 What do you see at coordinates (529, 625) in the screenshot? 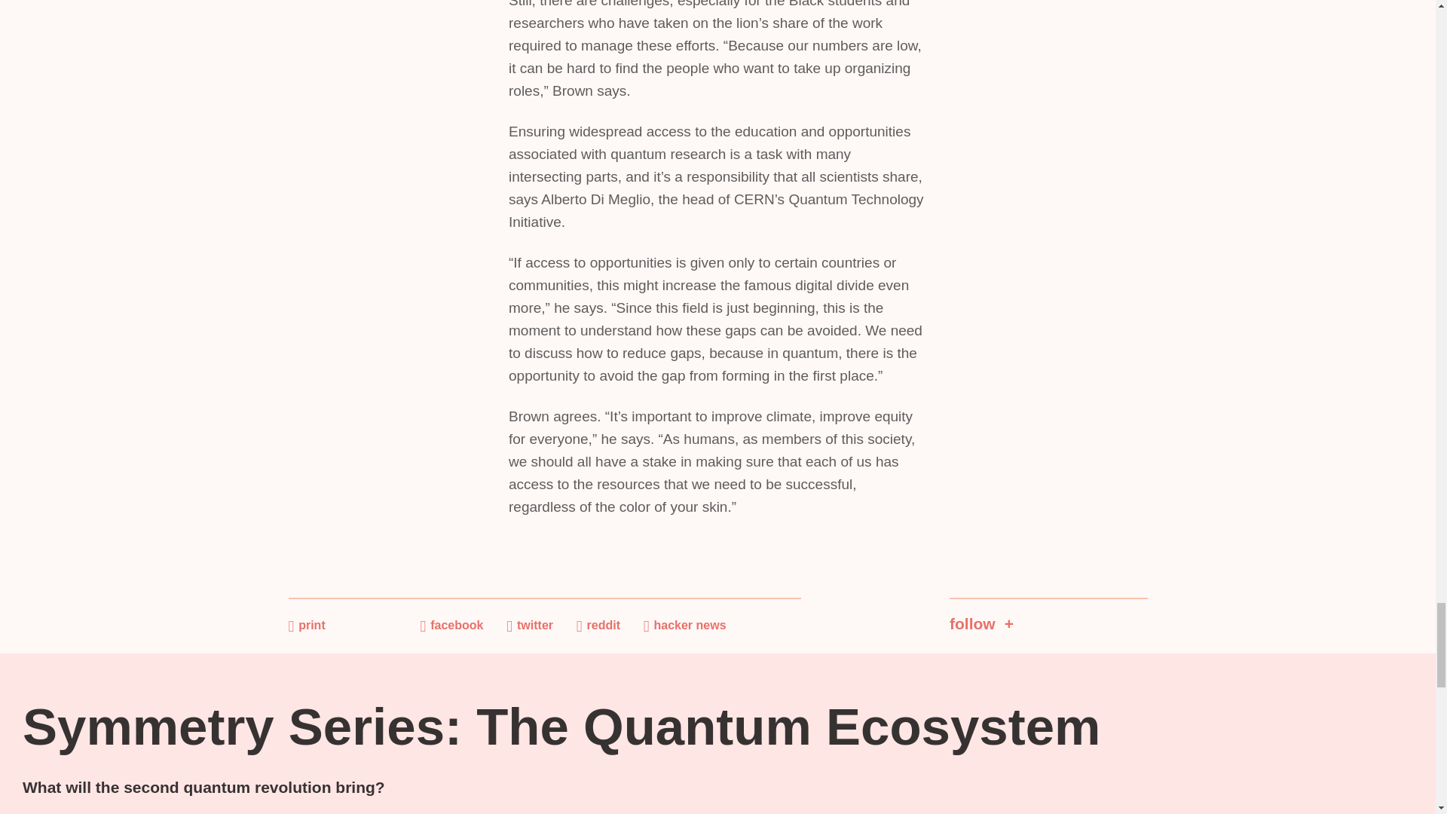
I see `twitter` at bounding box center [529, 625].